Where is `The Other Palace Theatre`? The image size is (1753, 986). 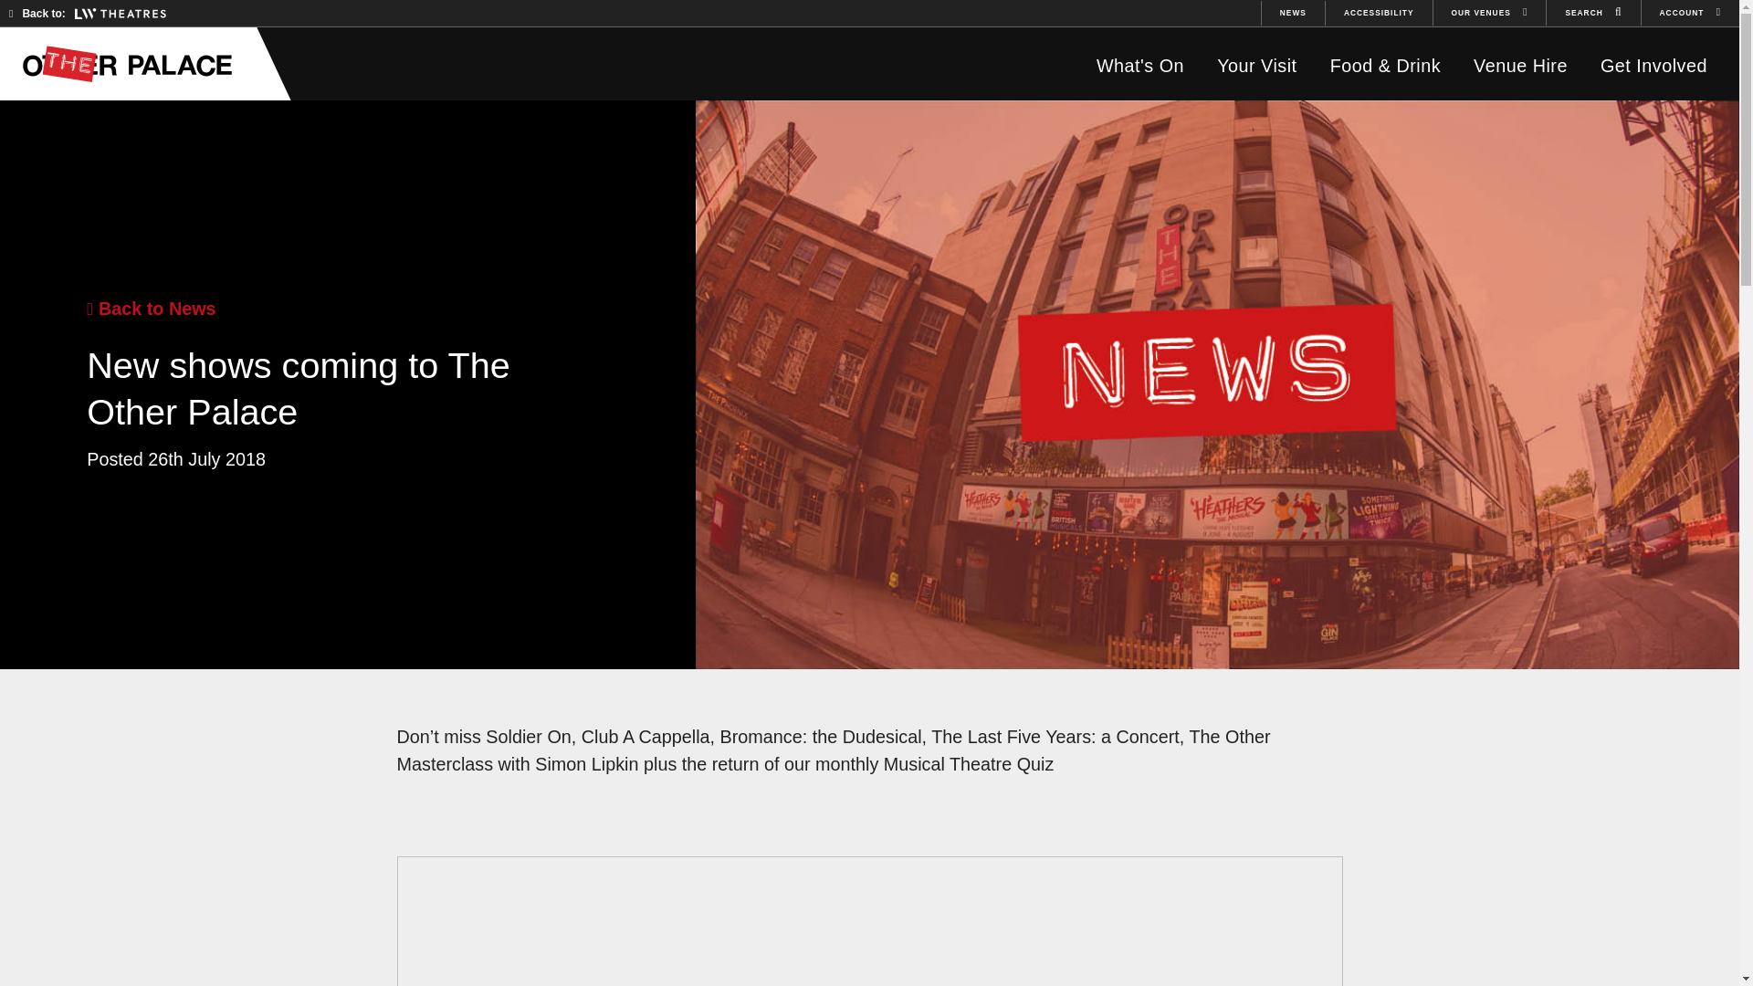 The Other Palace Theatre is located at coordinates (136, 63).